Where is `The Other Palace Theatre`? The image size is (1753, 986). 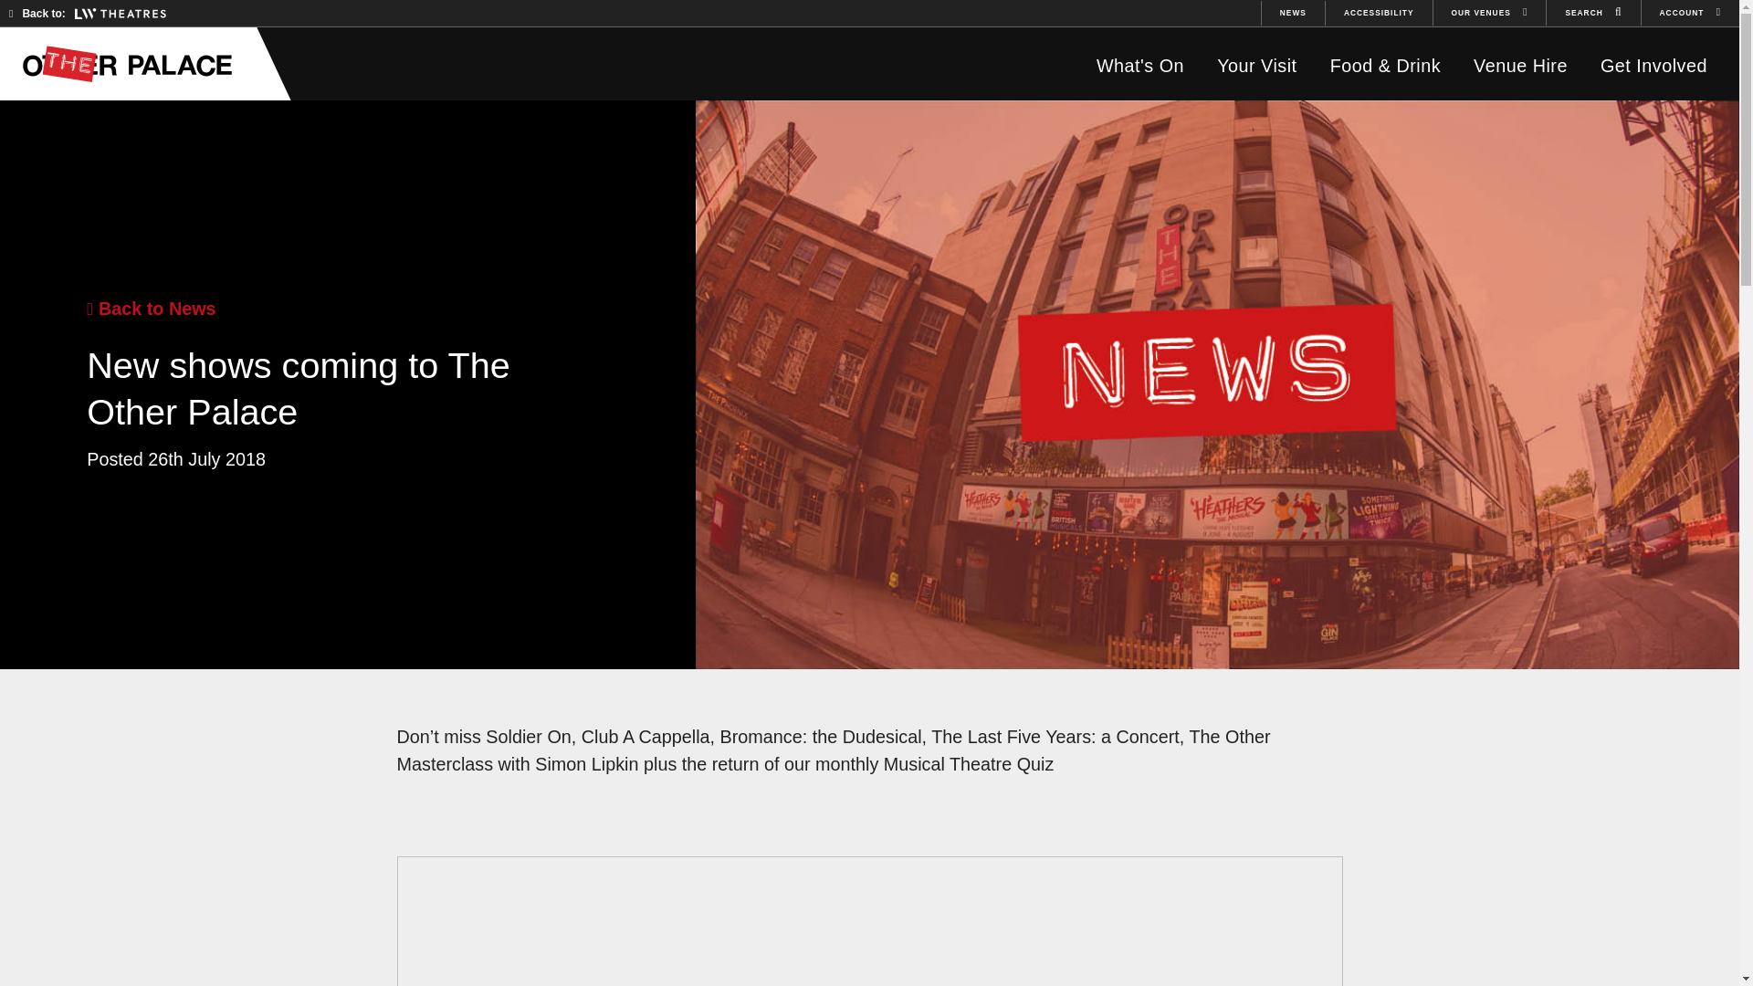 The Other Palace Theatre is located at coordinates (136, 63).